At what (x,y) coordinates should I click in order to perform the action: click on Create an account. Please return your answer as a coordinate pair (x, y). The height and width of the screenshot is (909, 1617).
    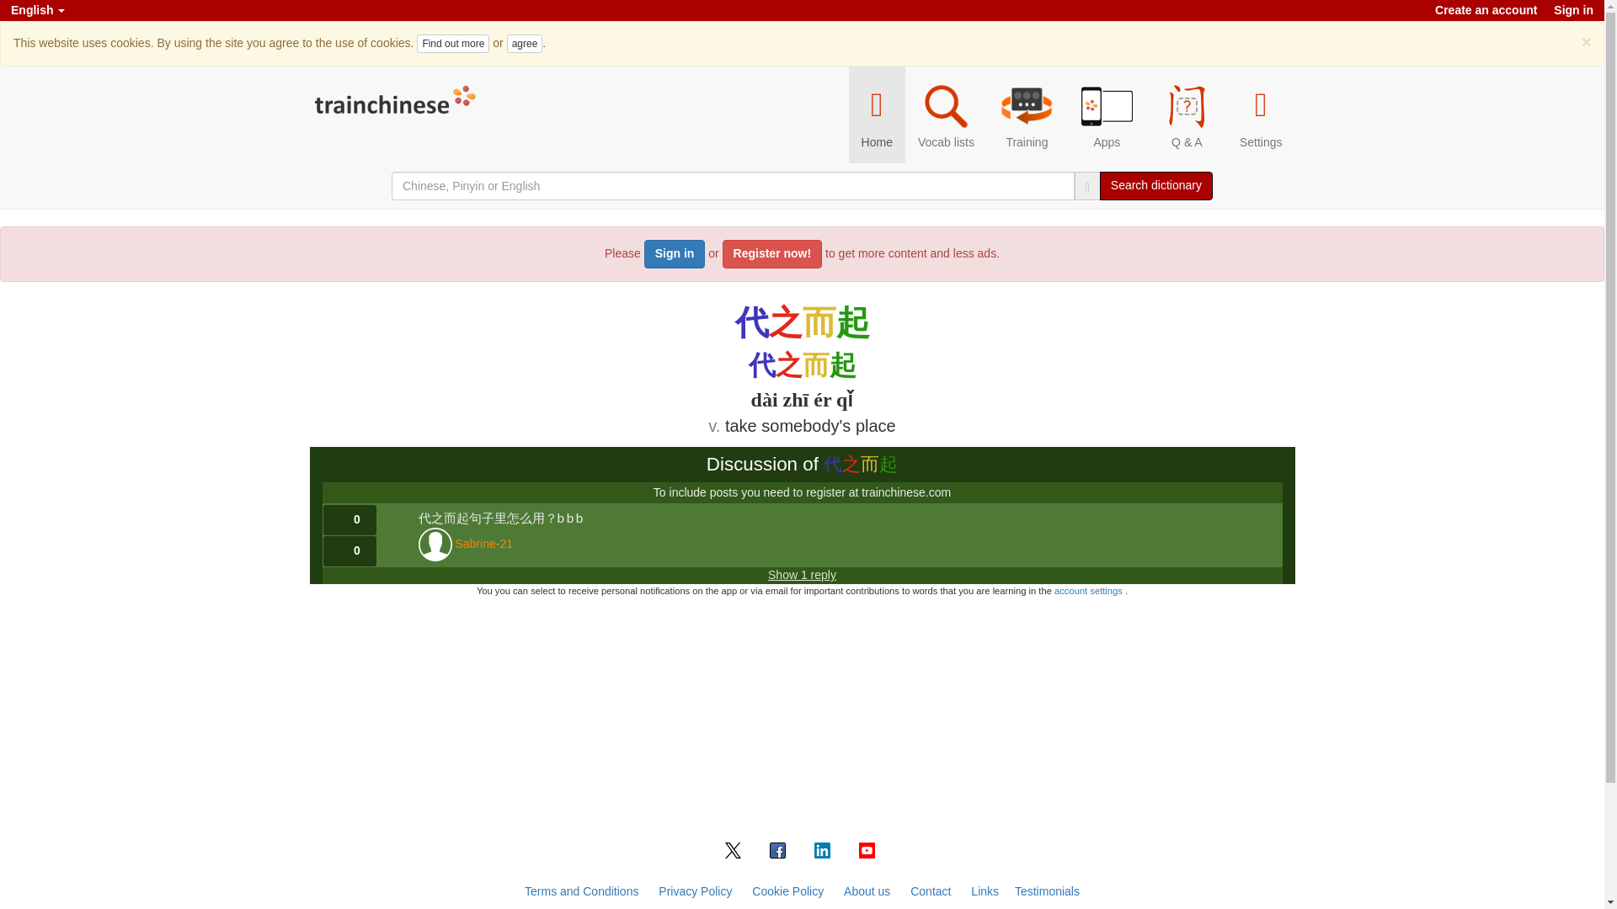
    Looking at the image, I should click on (1486, 10).